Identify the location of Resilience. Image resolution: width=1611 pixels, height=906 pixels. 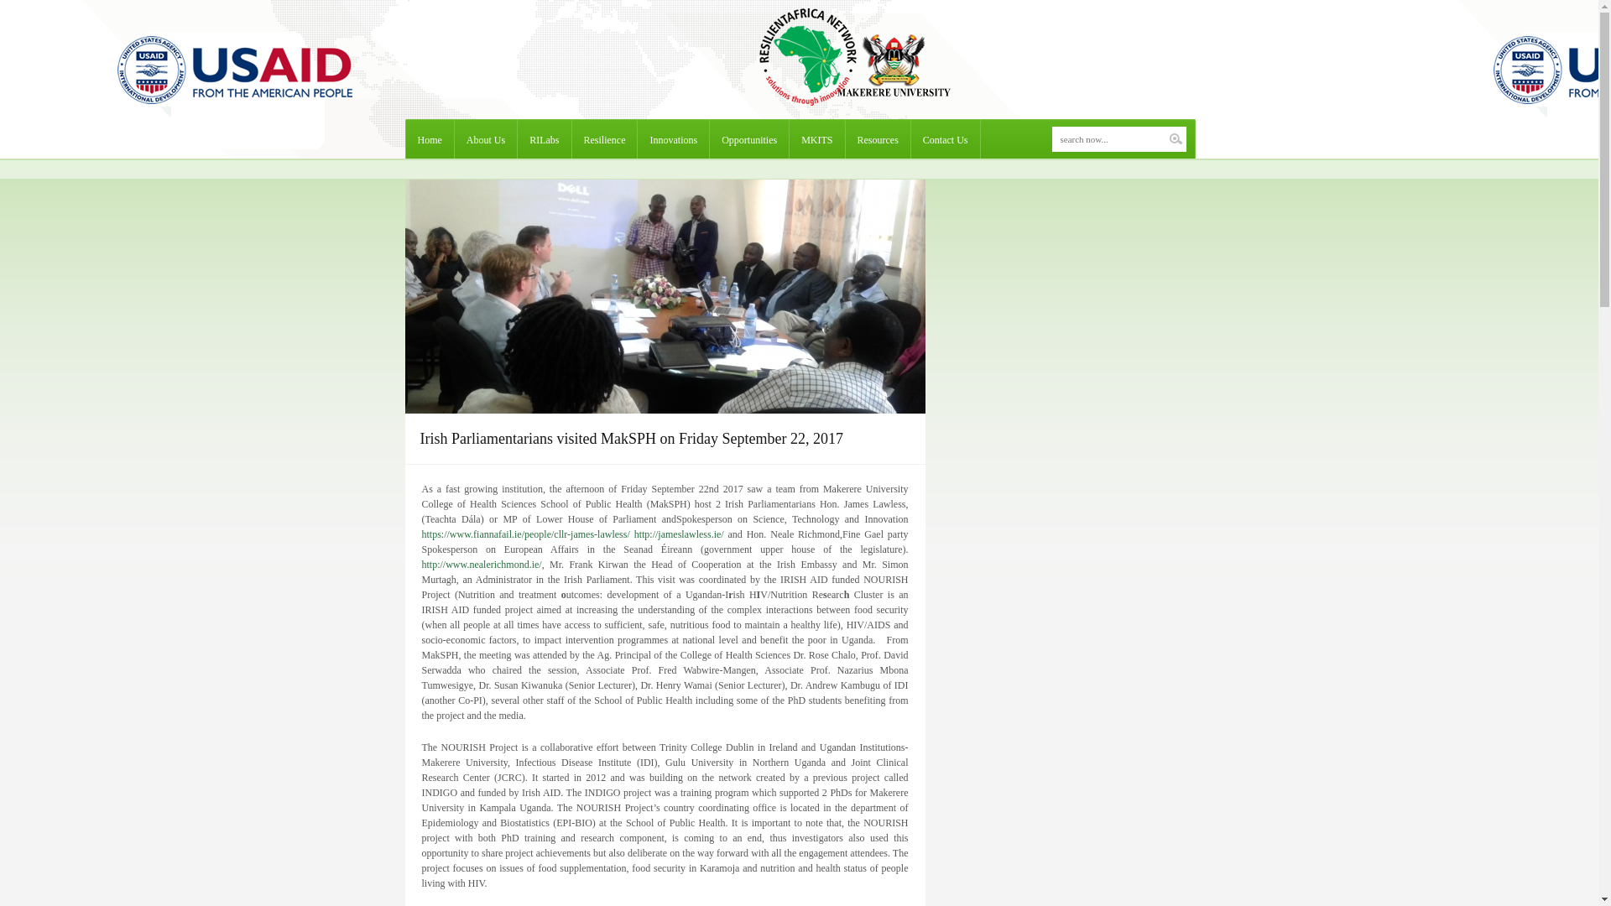
(604, 139).